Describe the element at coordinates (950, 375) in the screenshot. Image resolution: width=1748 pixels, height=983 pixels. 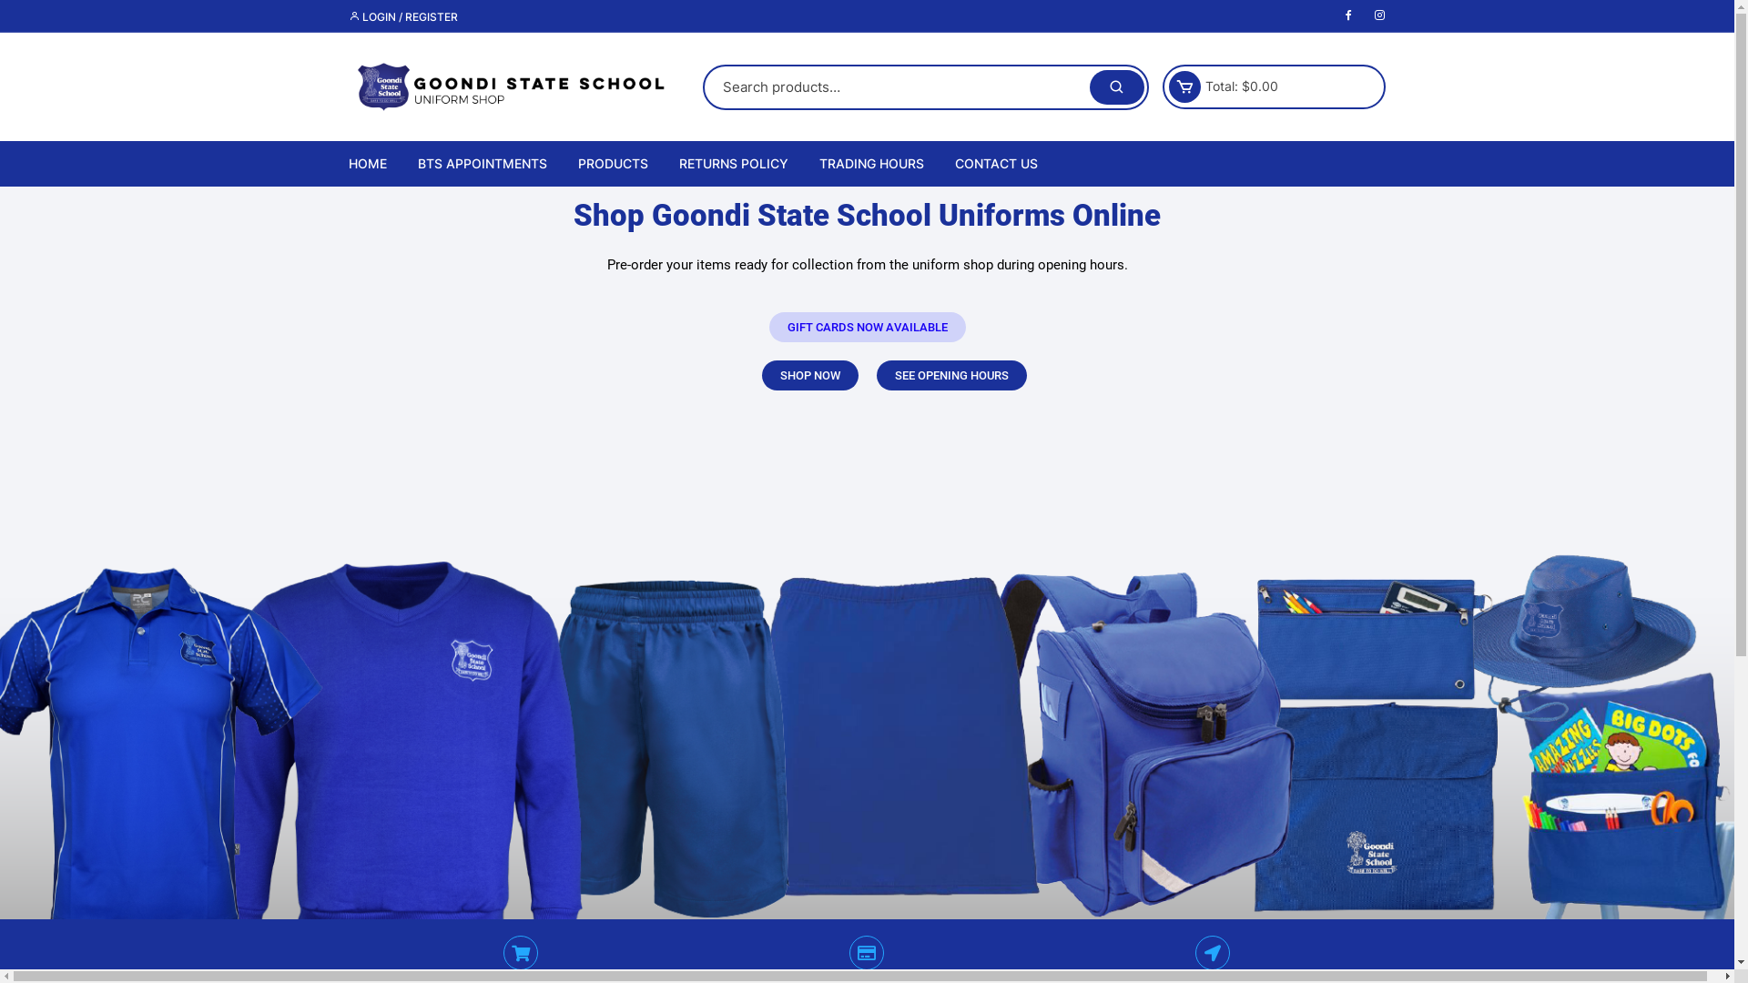
I see `SEE OPENING HOURS` at that location.